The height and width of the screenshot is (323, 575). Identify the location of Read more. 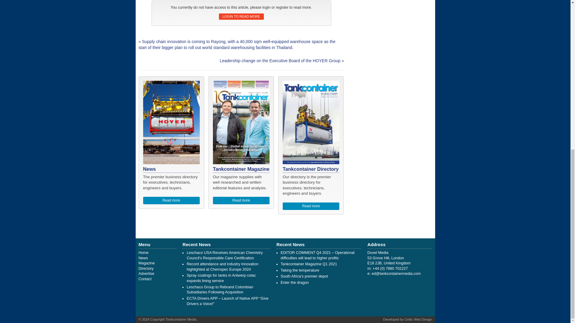
(241, 200).